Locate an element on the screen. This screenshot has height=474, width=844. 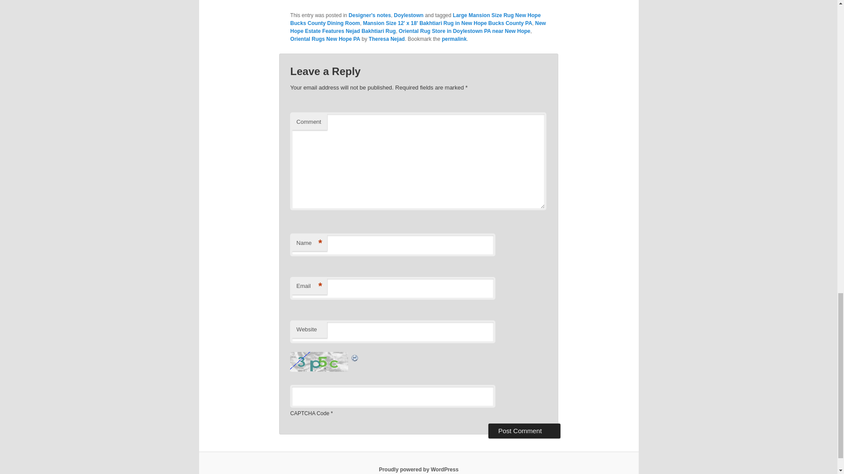
Refresh is located at coordinates (355, 356).